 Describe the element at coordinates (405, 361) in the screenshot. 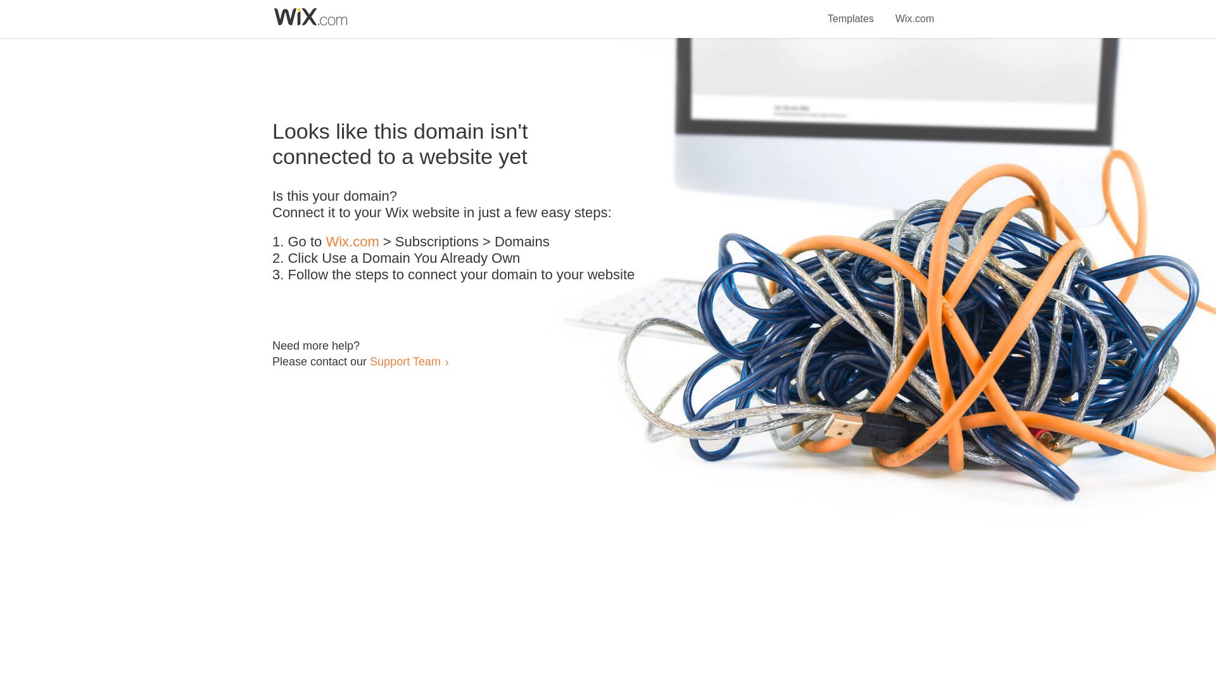

I see `Support Team` at that location.